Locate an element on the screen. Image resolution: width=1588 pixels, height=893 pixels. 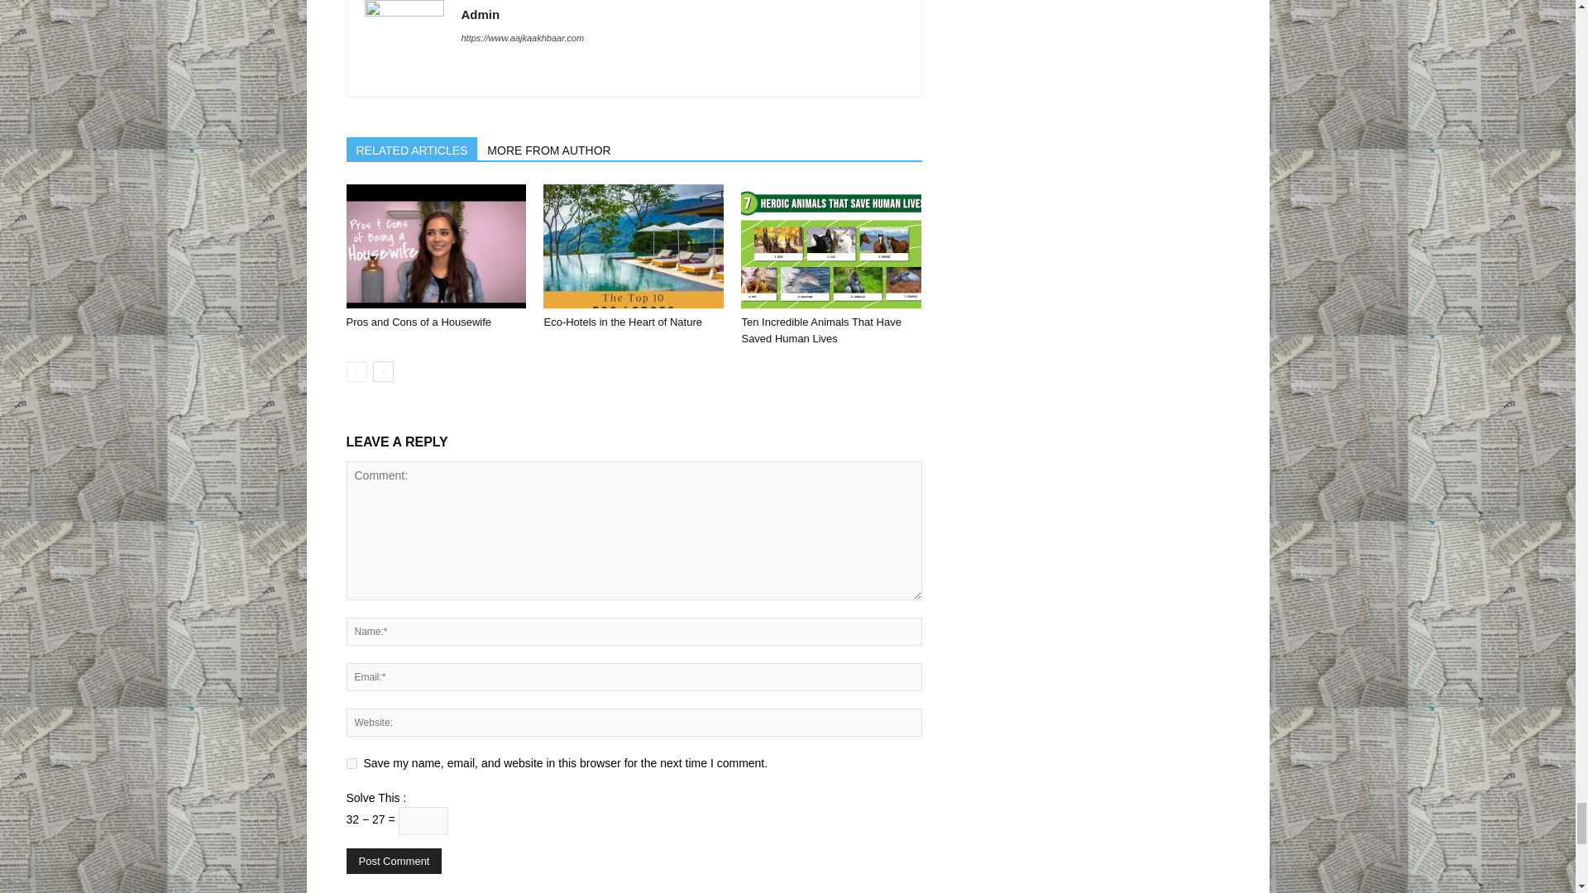
yes is located at coordinates (351, 762).